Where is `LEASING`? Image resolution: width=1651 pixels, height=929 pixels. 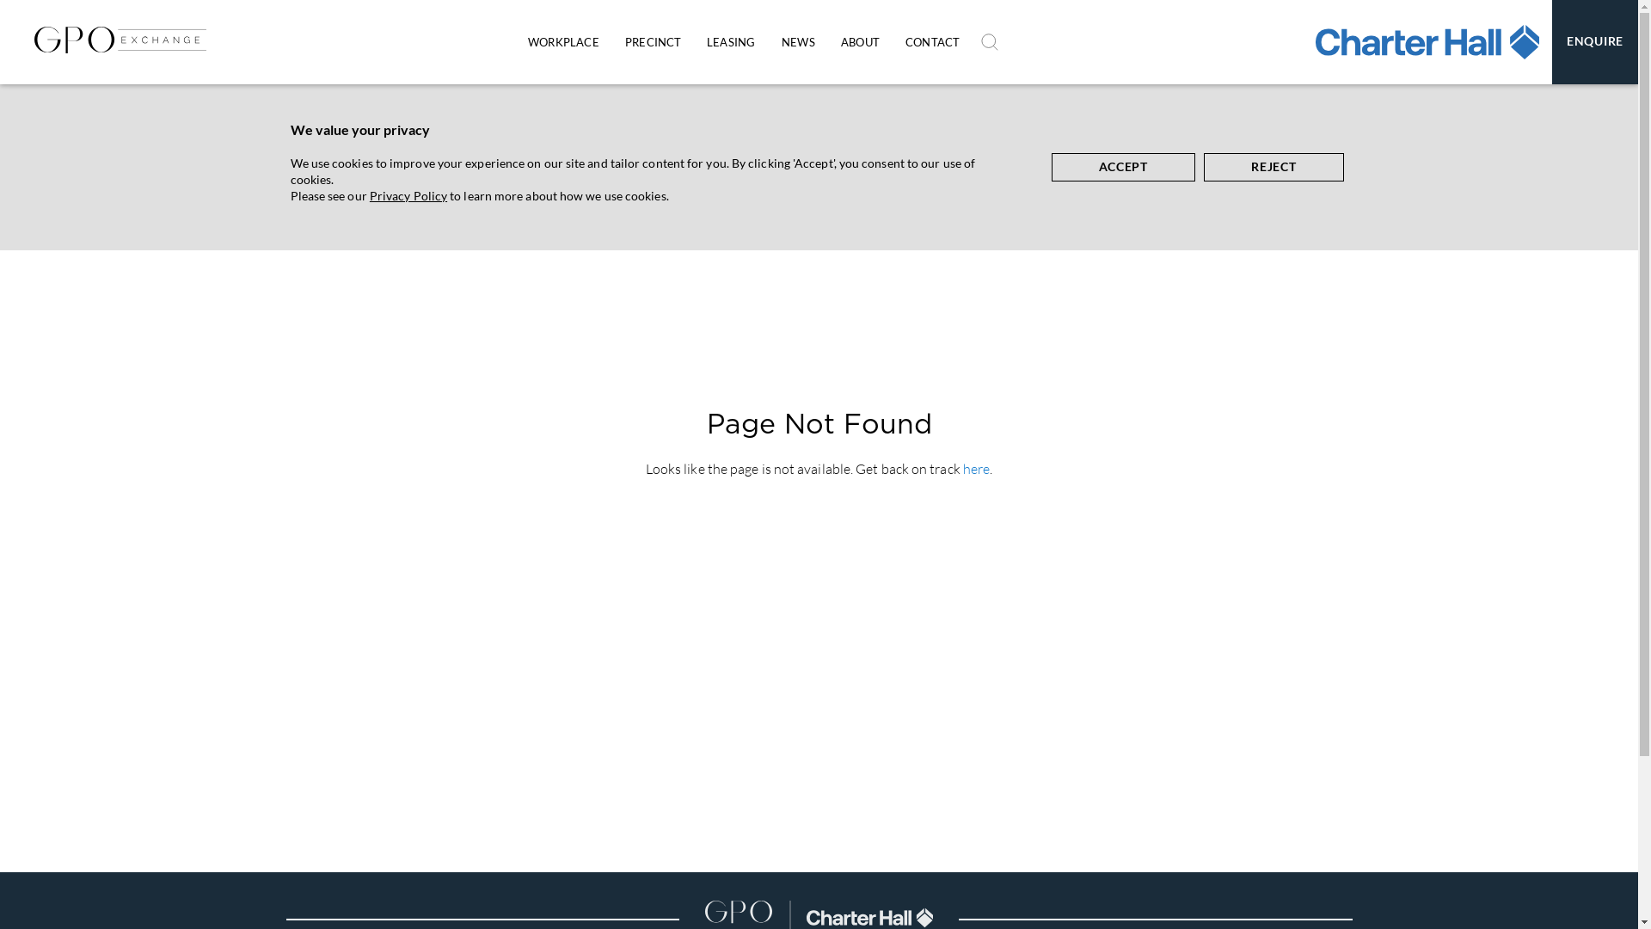
LEASING is located at coordinates (731, 42).